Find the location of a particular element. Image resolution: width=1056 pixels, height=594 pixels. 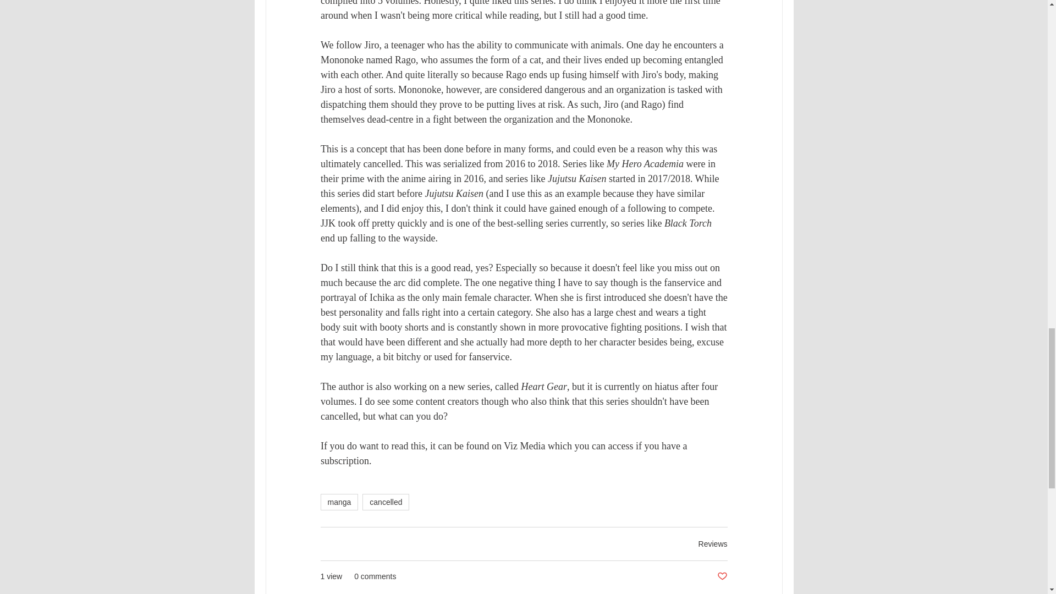

Post not marked as liked is located at coordinates (722, 576).